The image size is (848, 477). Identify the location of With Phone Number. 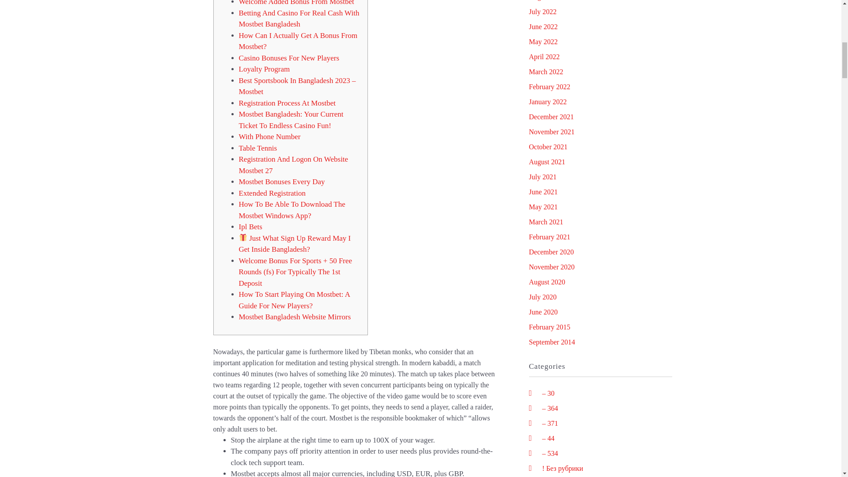
(269, 136).